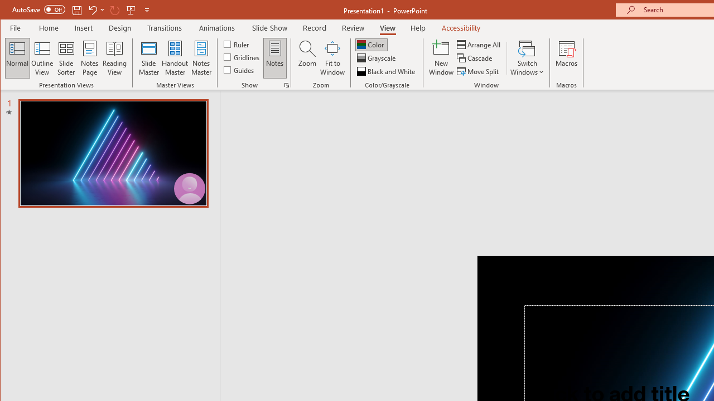 This screenshot has width=714, height=401. I want to click on Outline View, so click(42, 58).